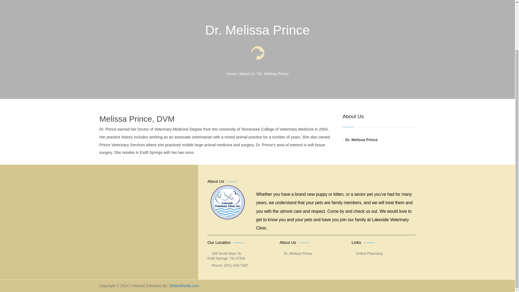  What do you see at coordinates (231, 74) in the screenshot?
I see `3SidedMedia.com` at bounding box center [231, 74].